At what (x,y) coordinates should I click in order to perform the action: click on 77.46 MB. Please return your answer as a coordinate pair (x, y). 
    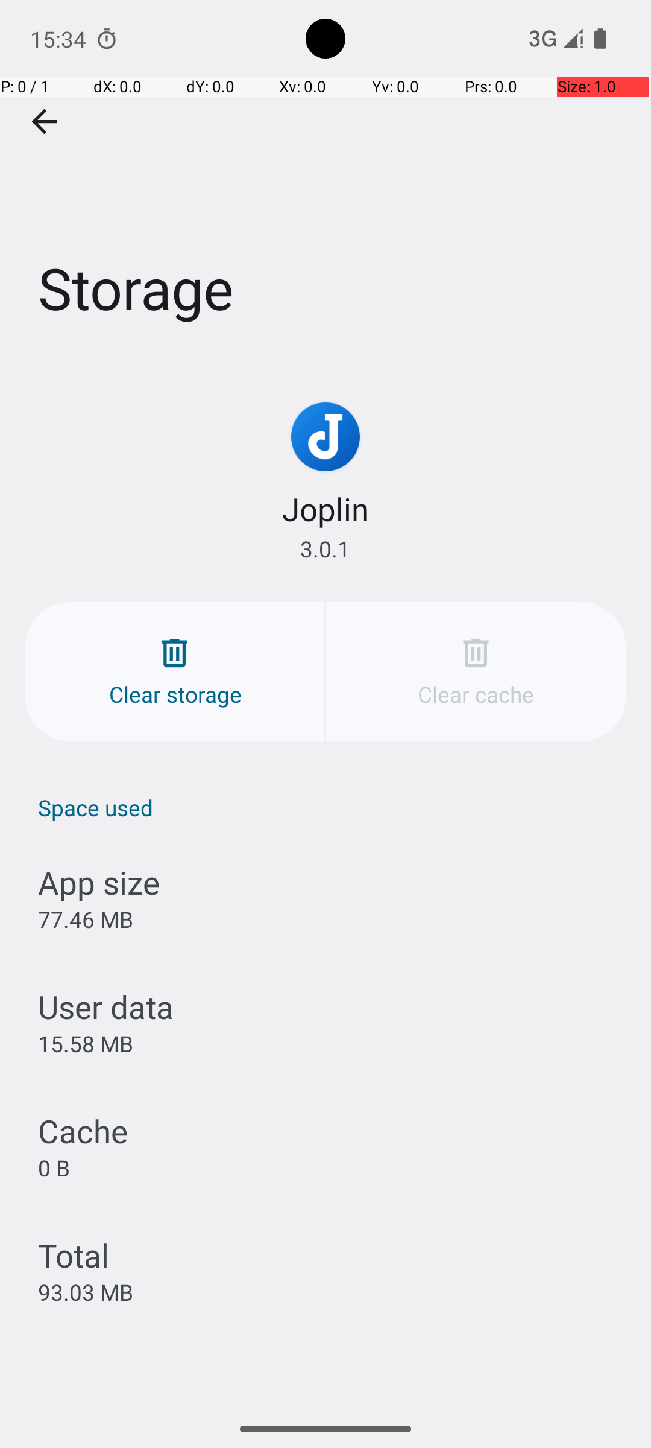
    Looking at the image, I should click on (86, 919).